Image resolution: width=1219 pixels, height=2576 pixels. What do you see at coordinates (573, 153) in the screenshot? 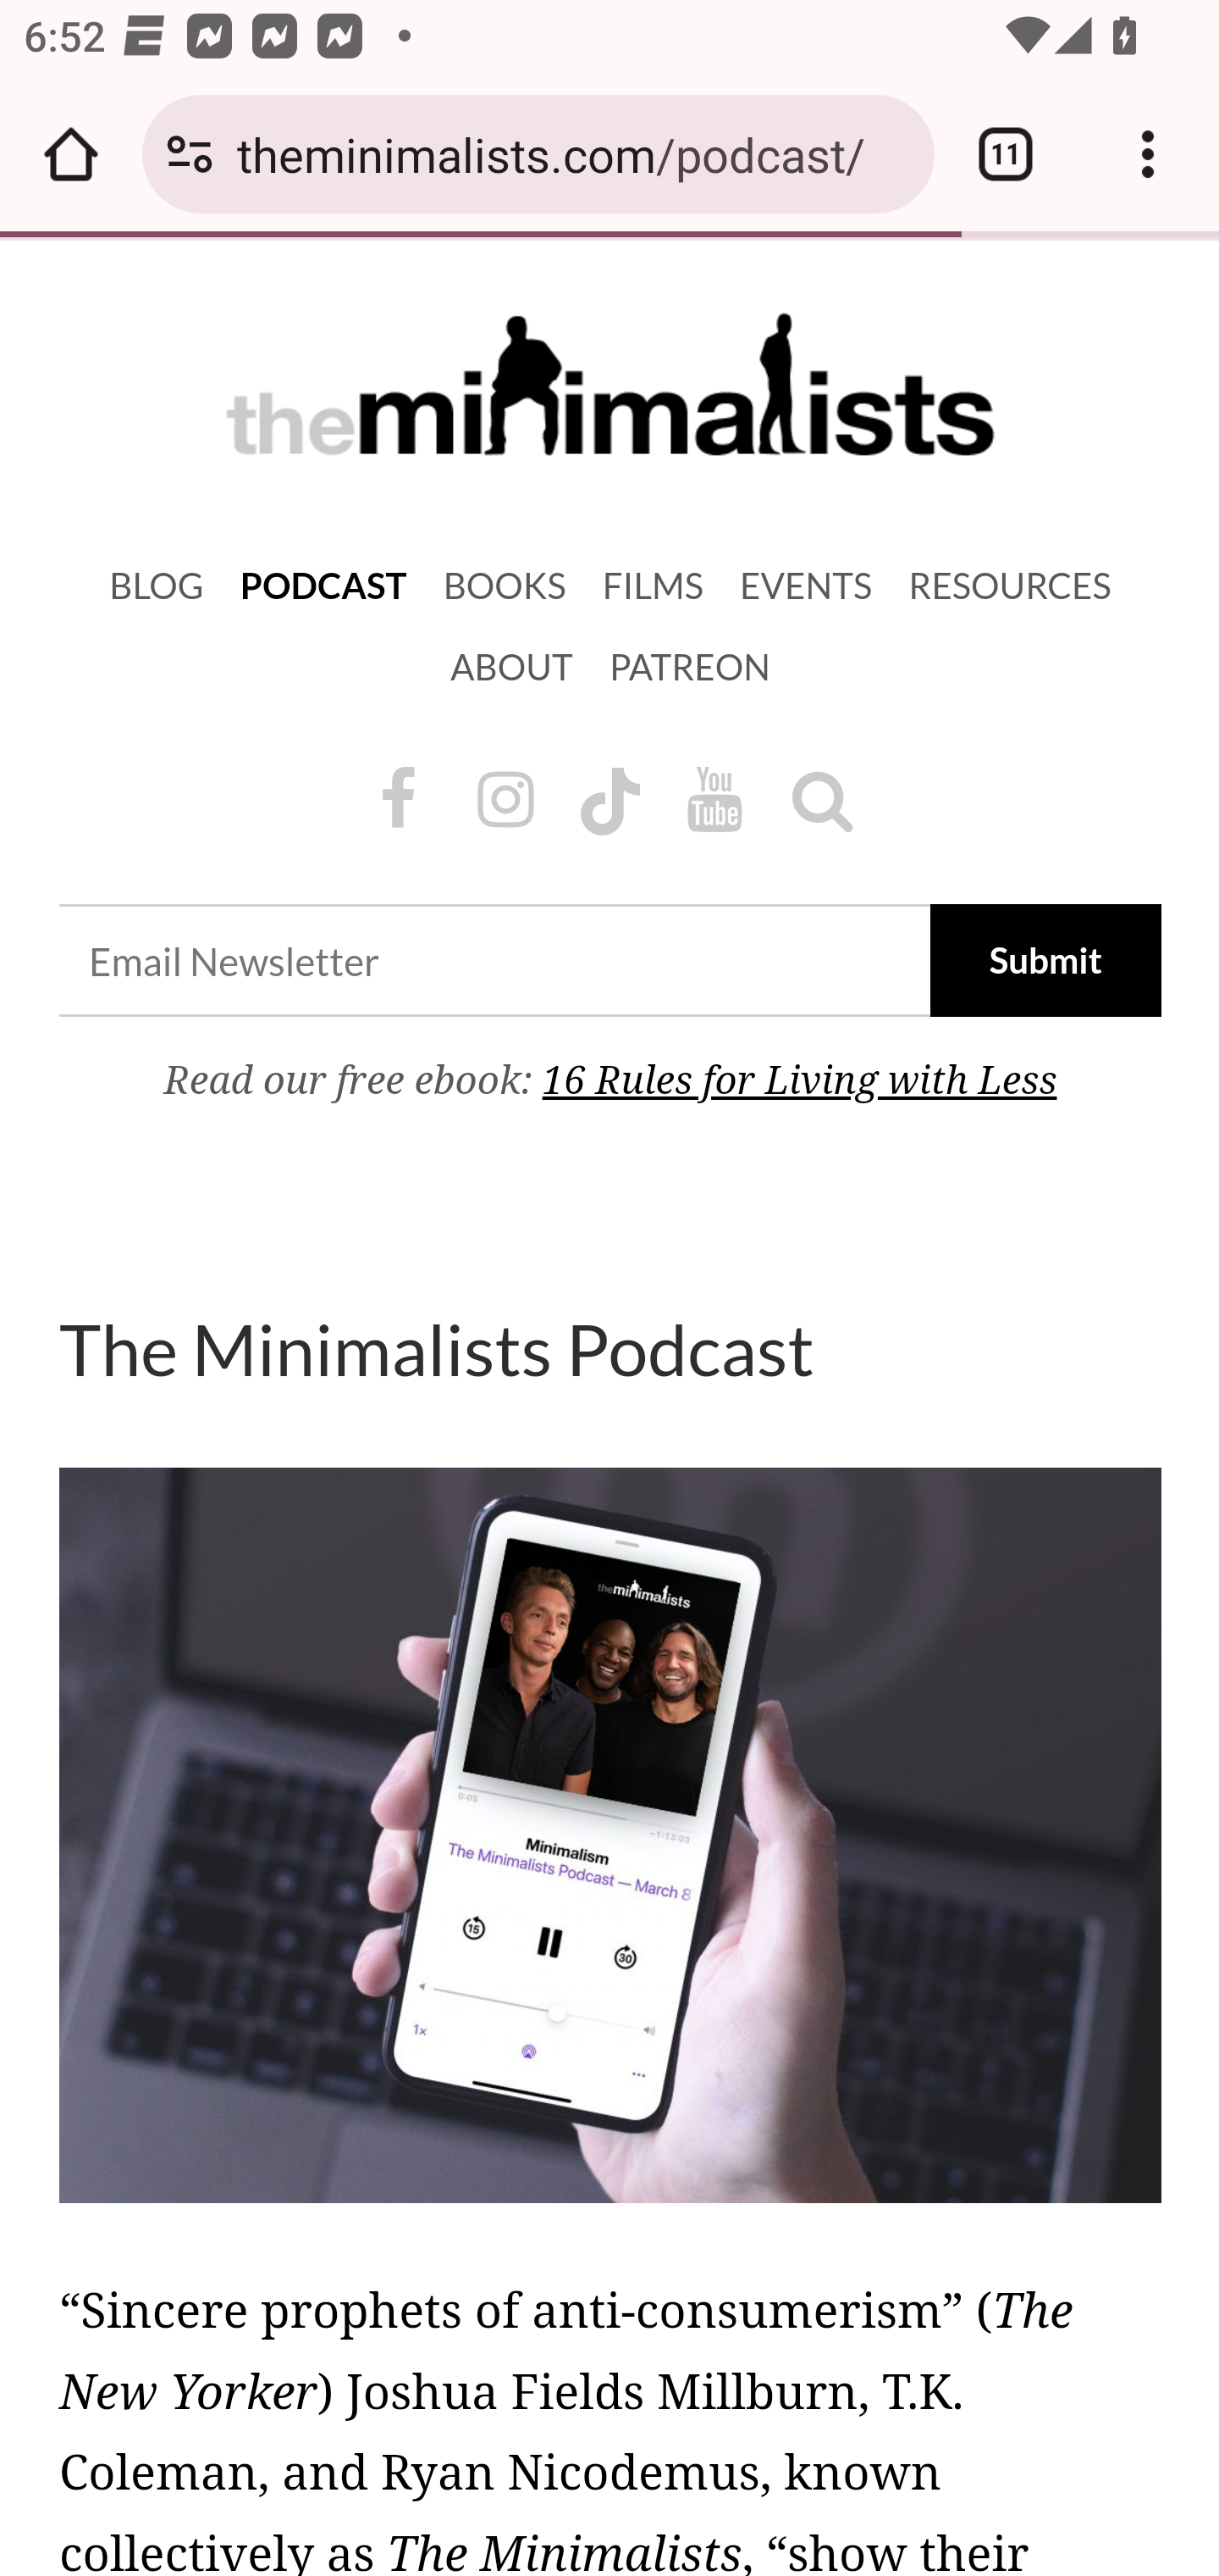
I see `theminimalists.com/podcast/` at bounding box center [573, 153].